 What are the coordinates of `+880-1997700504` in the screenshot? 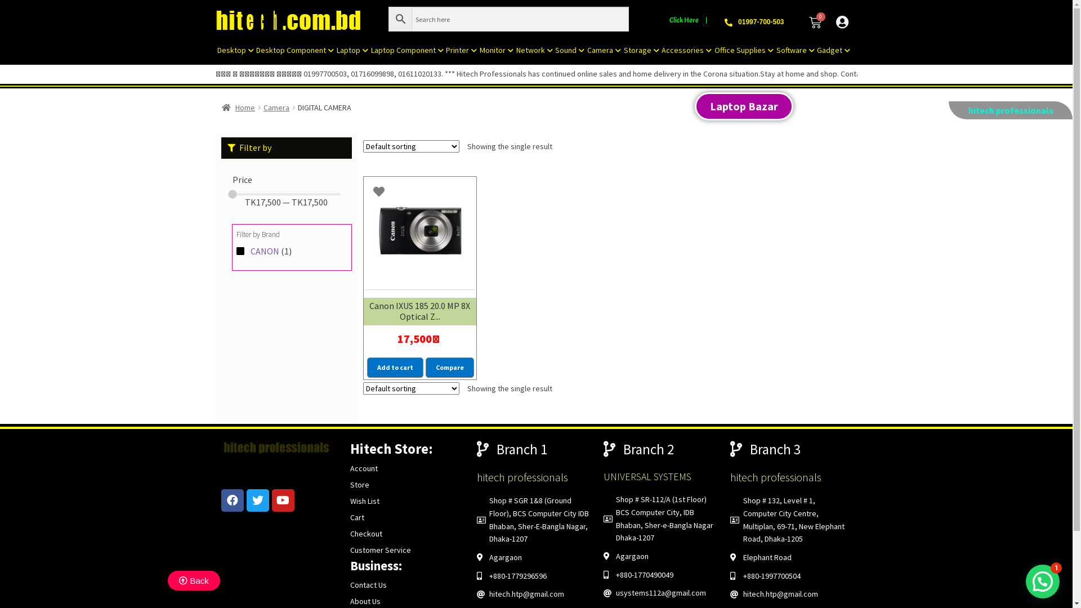 It's located at (788, 576).